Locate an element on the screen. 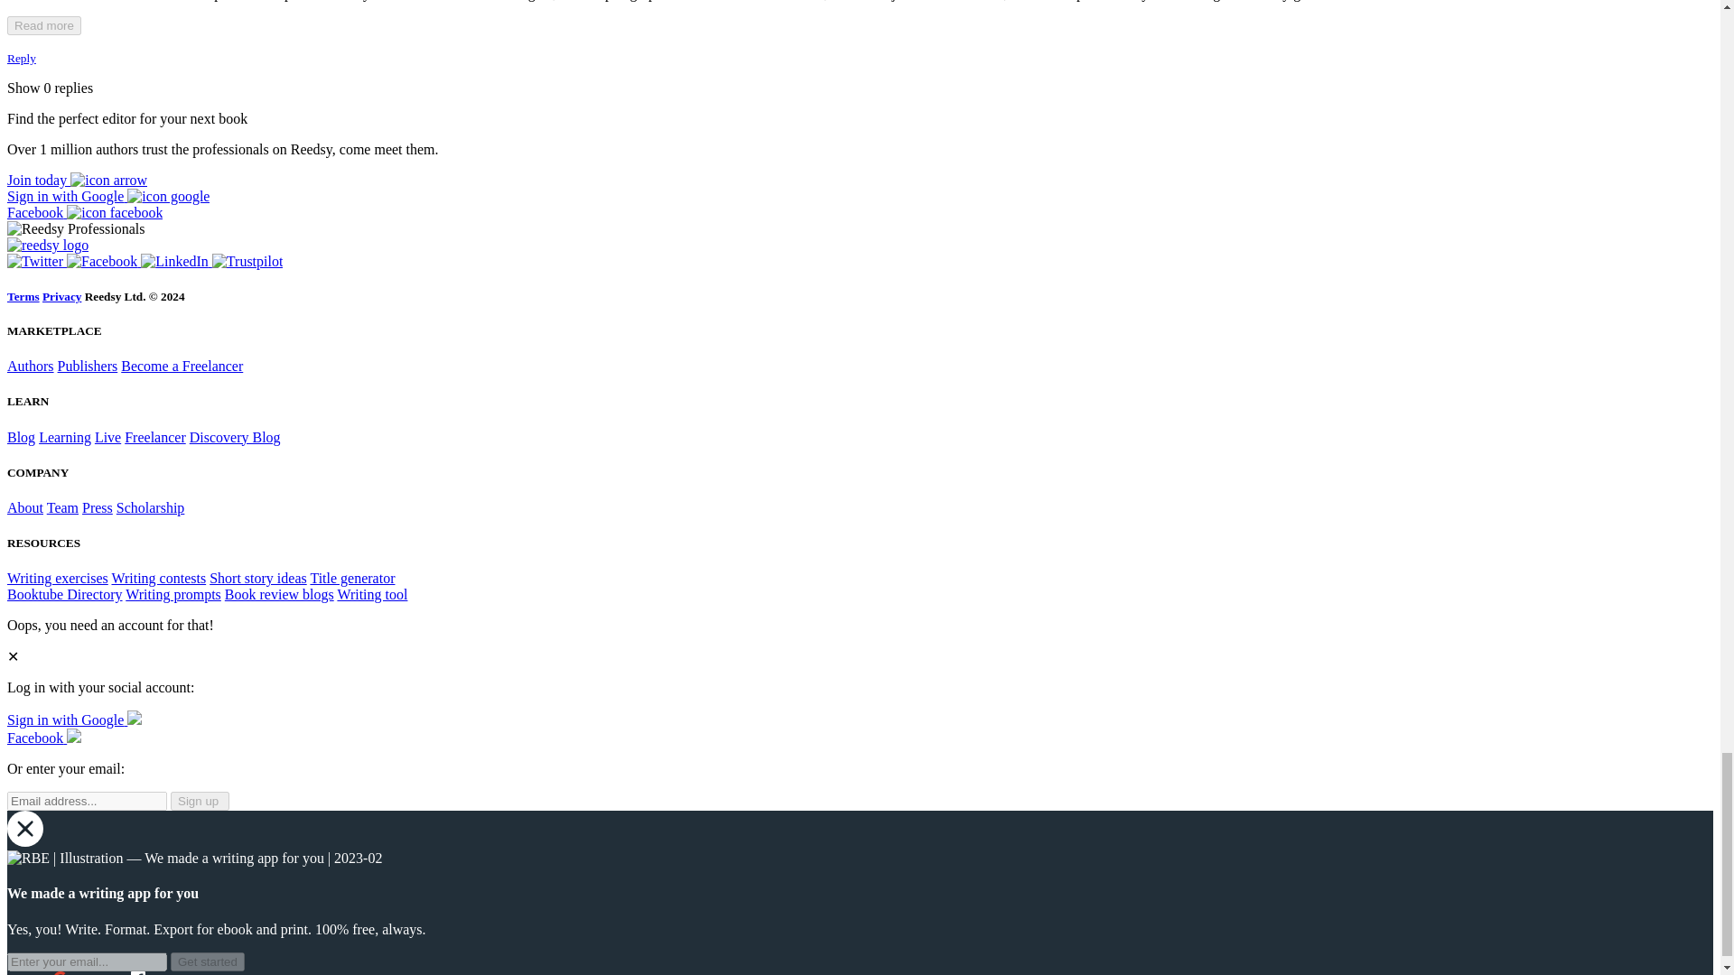  Sign in with Facebook is located at coordinates (43, 738).